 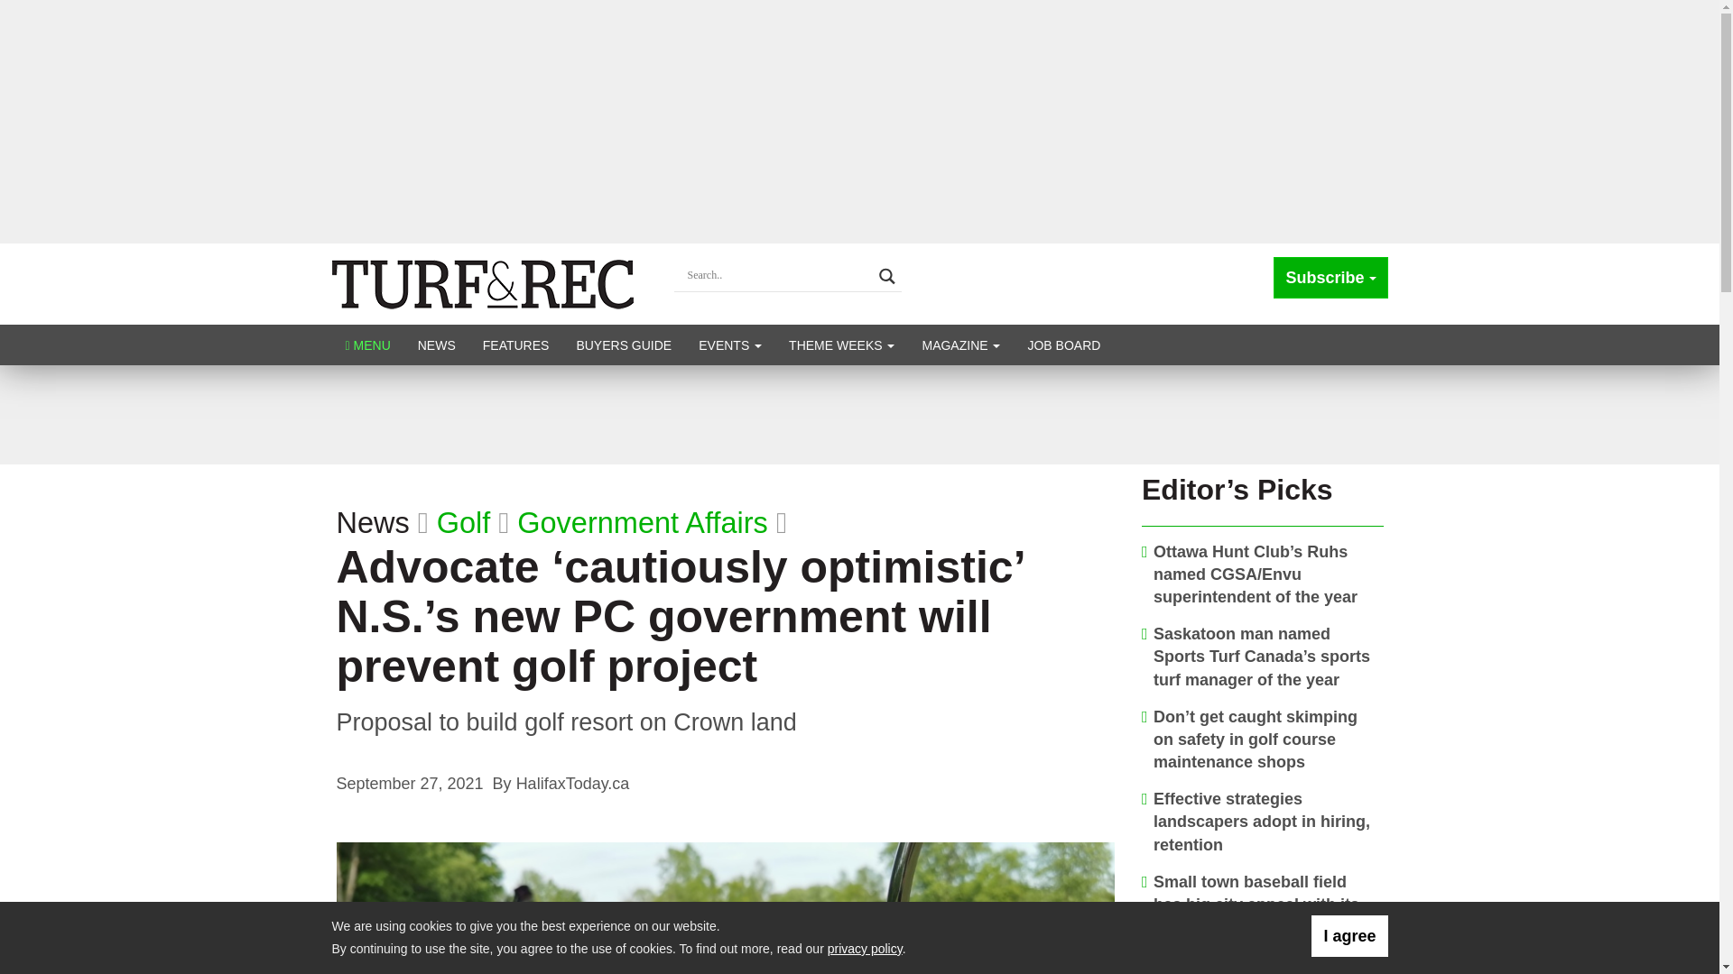 What do you see at coordinates (368, 345) in the screenshot?
I see `Click to show site navigation` at bounding box center [368, 345].